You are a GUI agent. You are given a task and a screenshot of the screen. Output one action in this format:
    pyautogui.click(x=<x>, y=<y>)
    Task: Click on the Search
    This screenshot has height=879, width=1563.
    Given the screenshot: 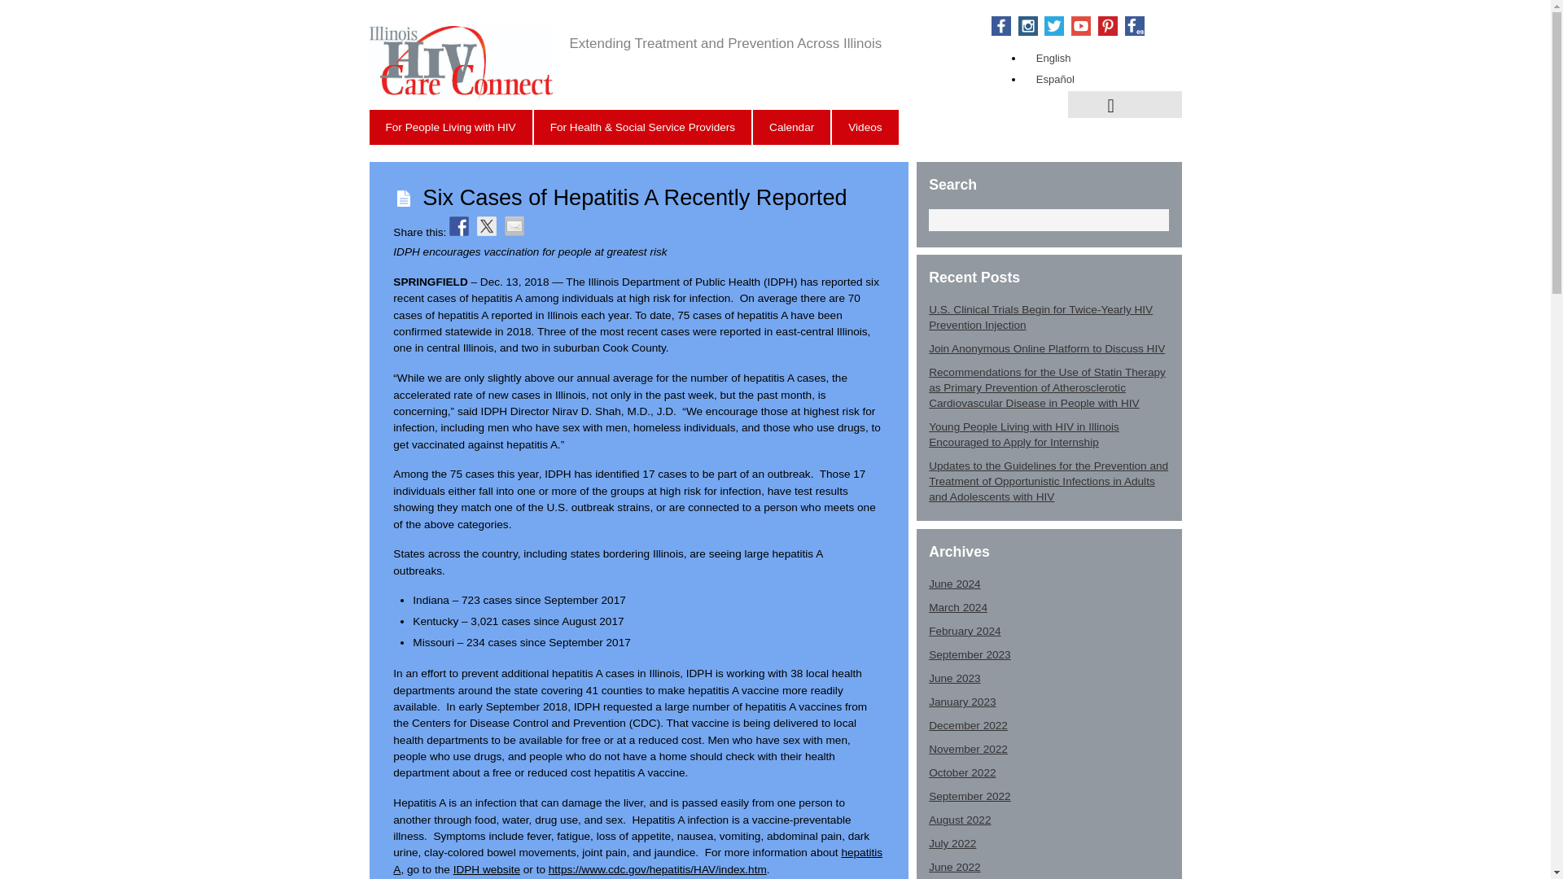 What is the action you would take?
    pyautogui.click(x=1049, y=220)
    